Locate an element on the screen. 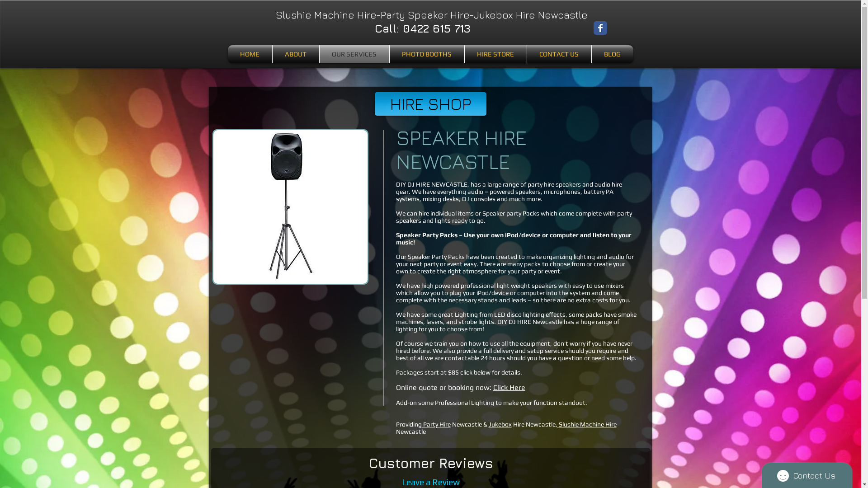  PHOTO BOOTHS is located at coordinates (427, 54).